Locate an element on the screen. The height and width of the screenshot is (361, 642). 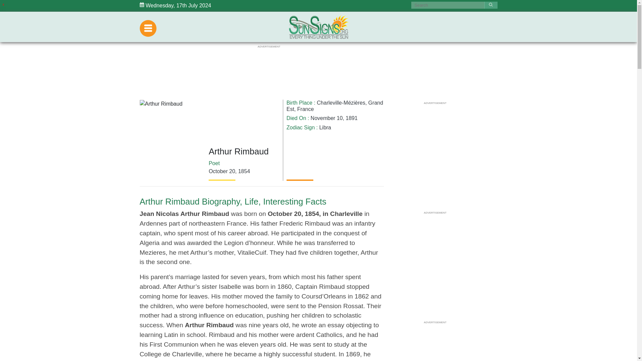
France is located at coordinates (305, 109).